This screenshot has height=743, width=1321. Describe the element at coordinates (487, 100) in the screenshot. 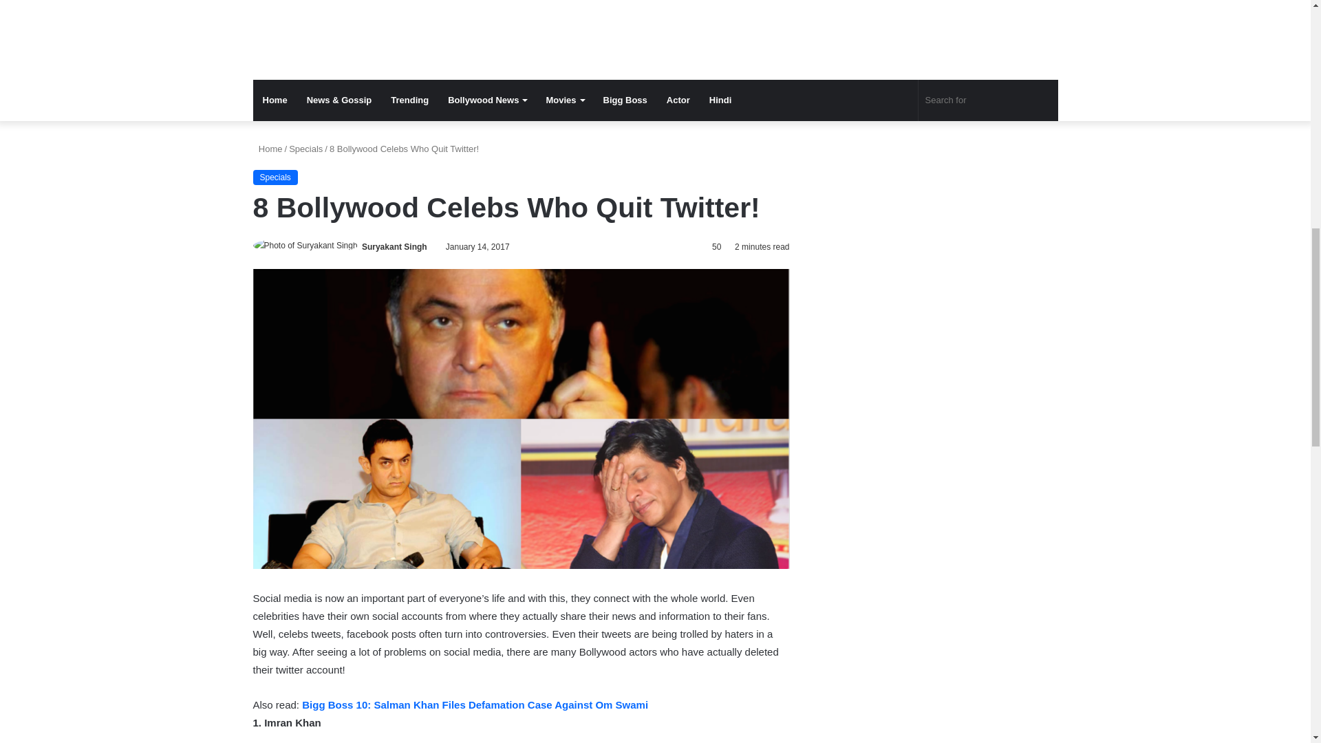

I see `Bollywood News` at that location.